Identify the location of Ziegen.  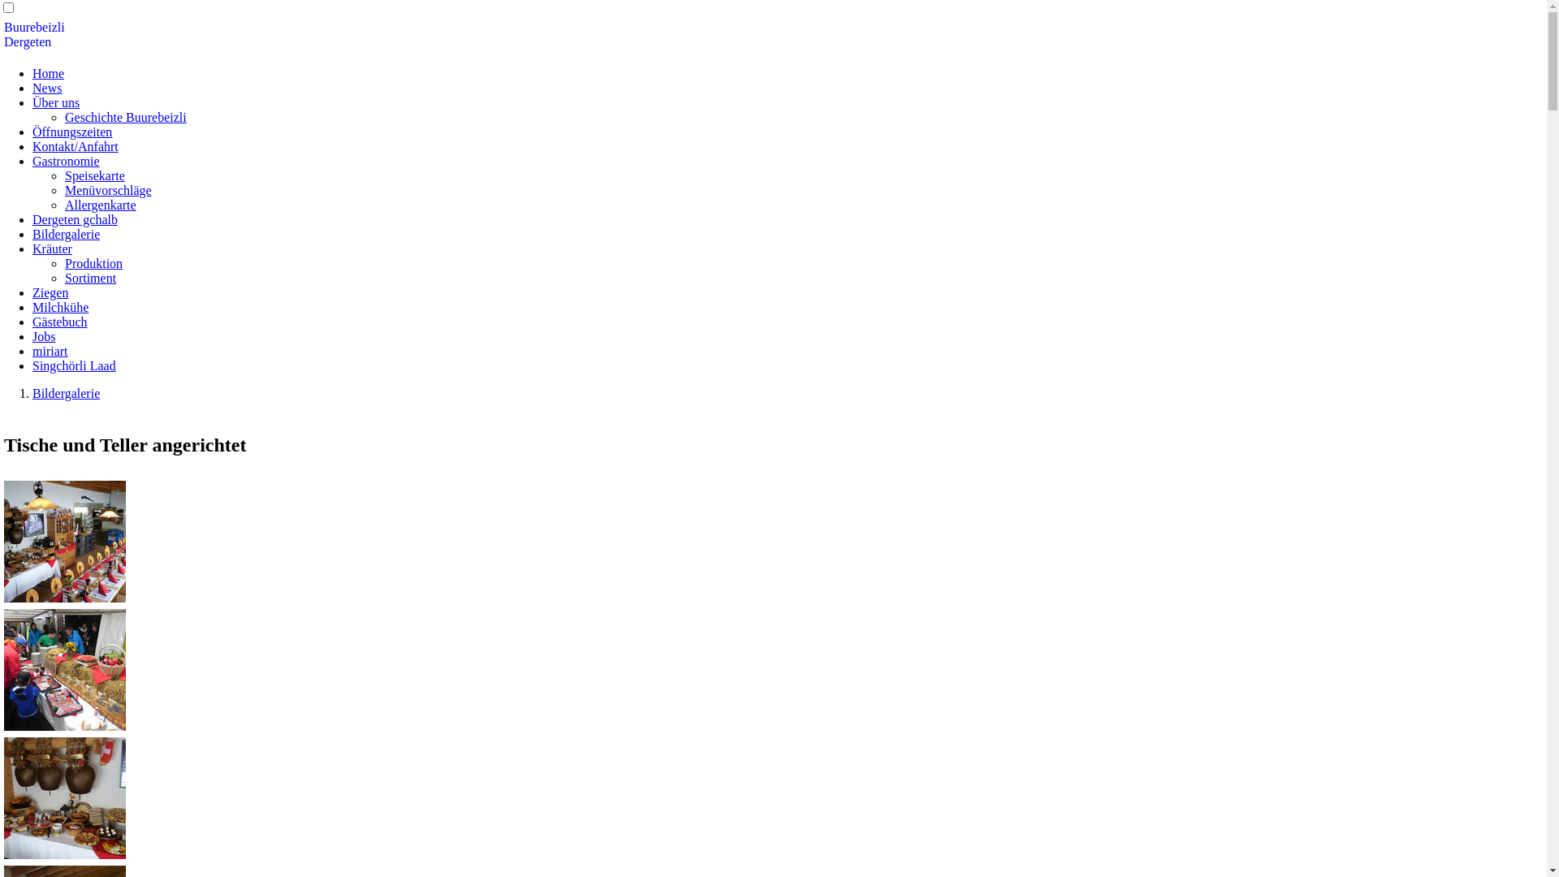
(50, 292).